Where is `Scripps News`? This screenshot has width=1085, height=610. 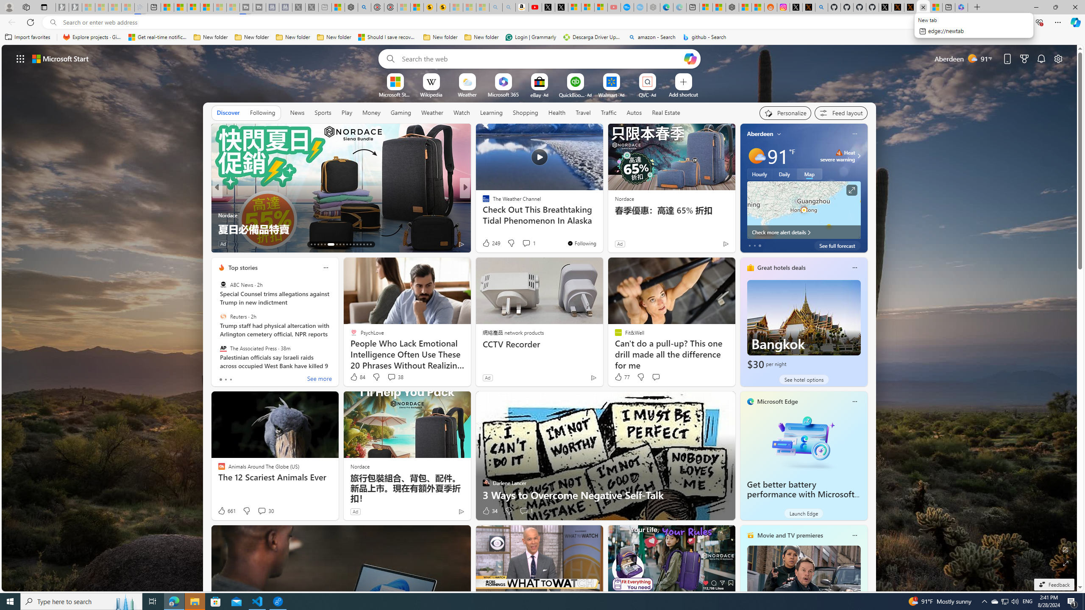 Scripps News is located at coordinates (482, 202).